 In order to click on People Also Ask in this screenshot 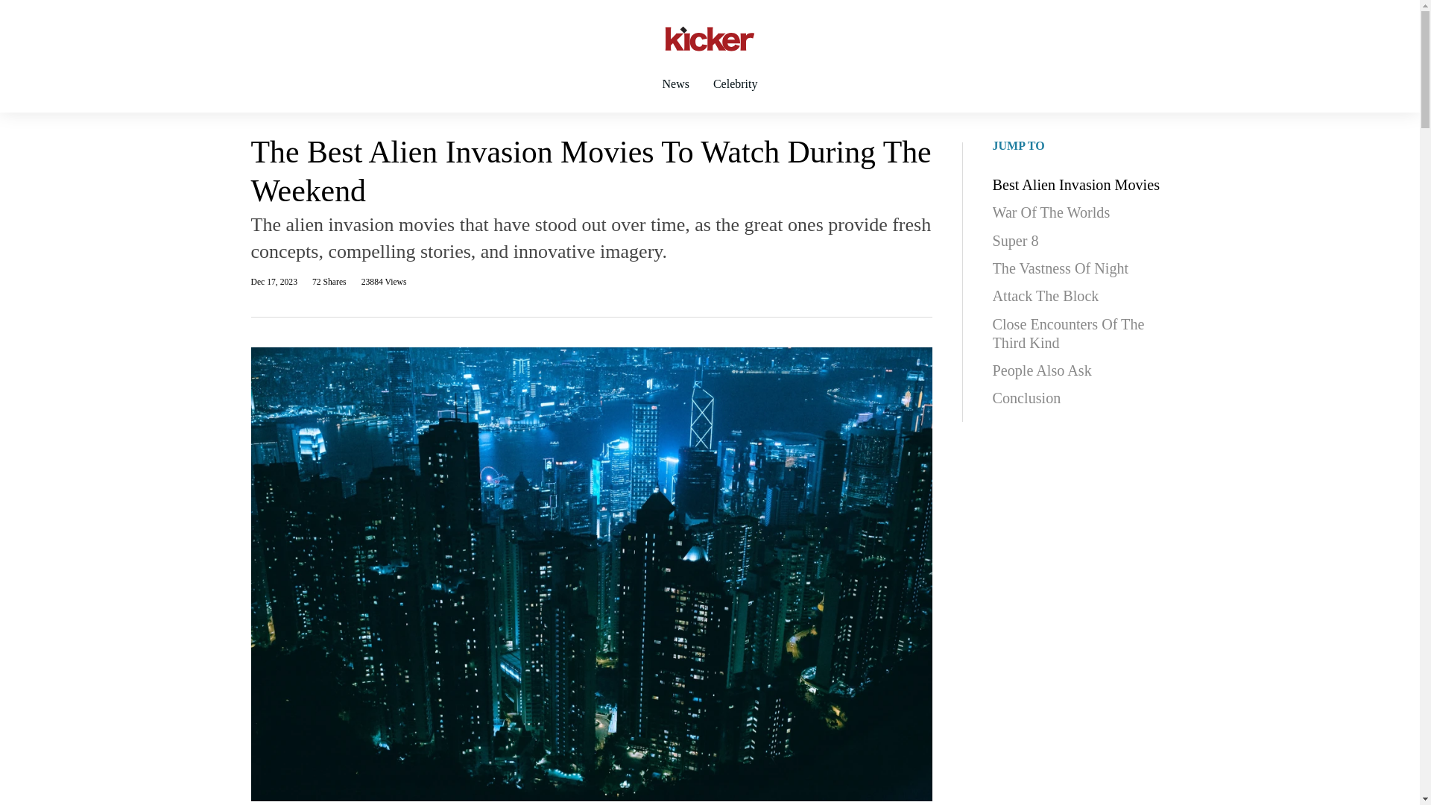, I will do `click(1042, 371)`.